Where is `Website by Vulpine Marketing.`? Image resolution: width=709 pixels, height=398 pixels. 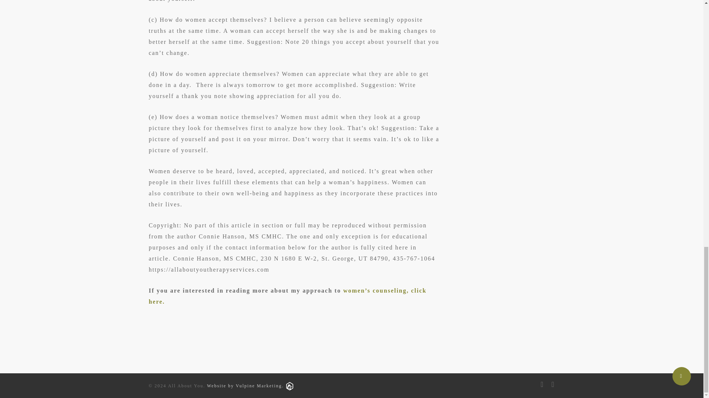
Website by Vulpine Marketing. is located at coordinates (250, 386).